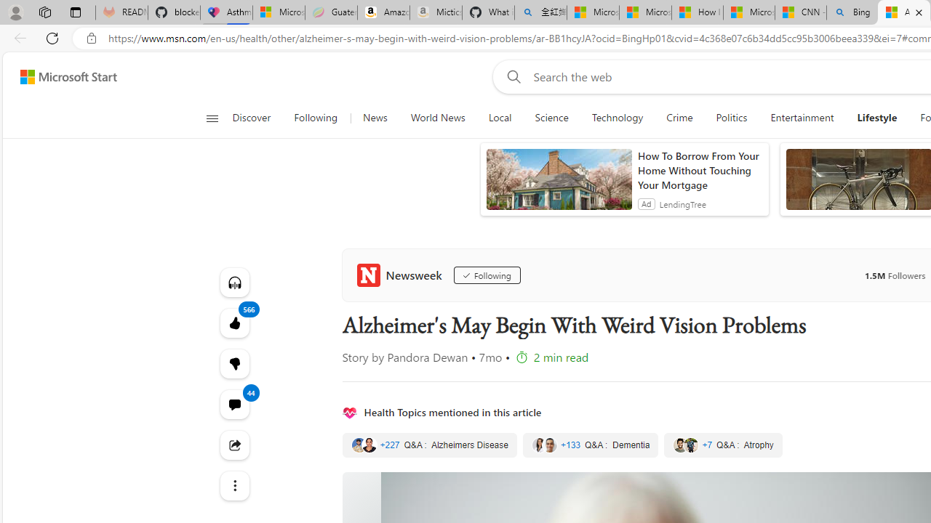  I want to click on Open navigation menu, so click(212, 118).